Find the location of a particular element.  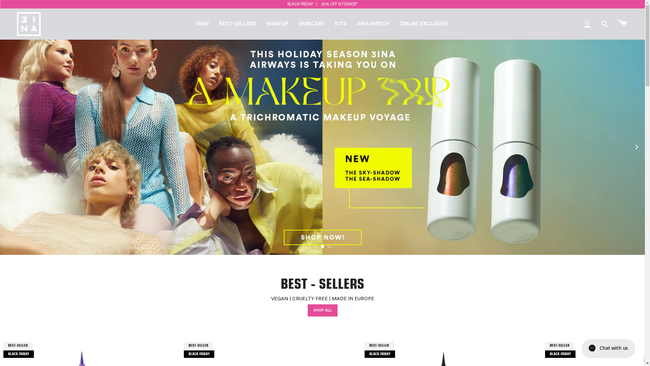

SKINCARE is located at coordinates (311, 24).